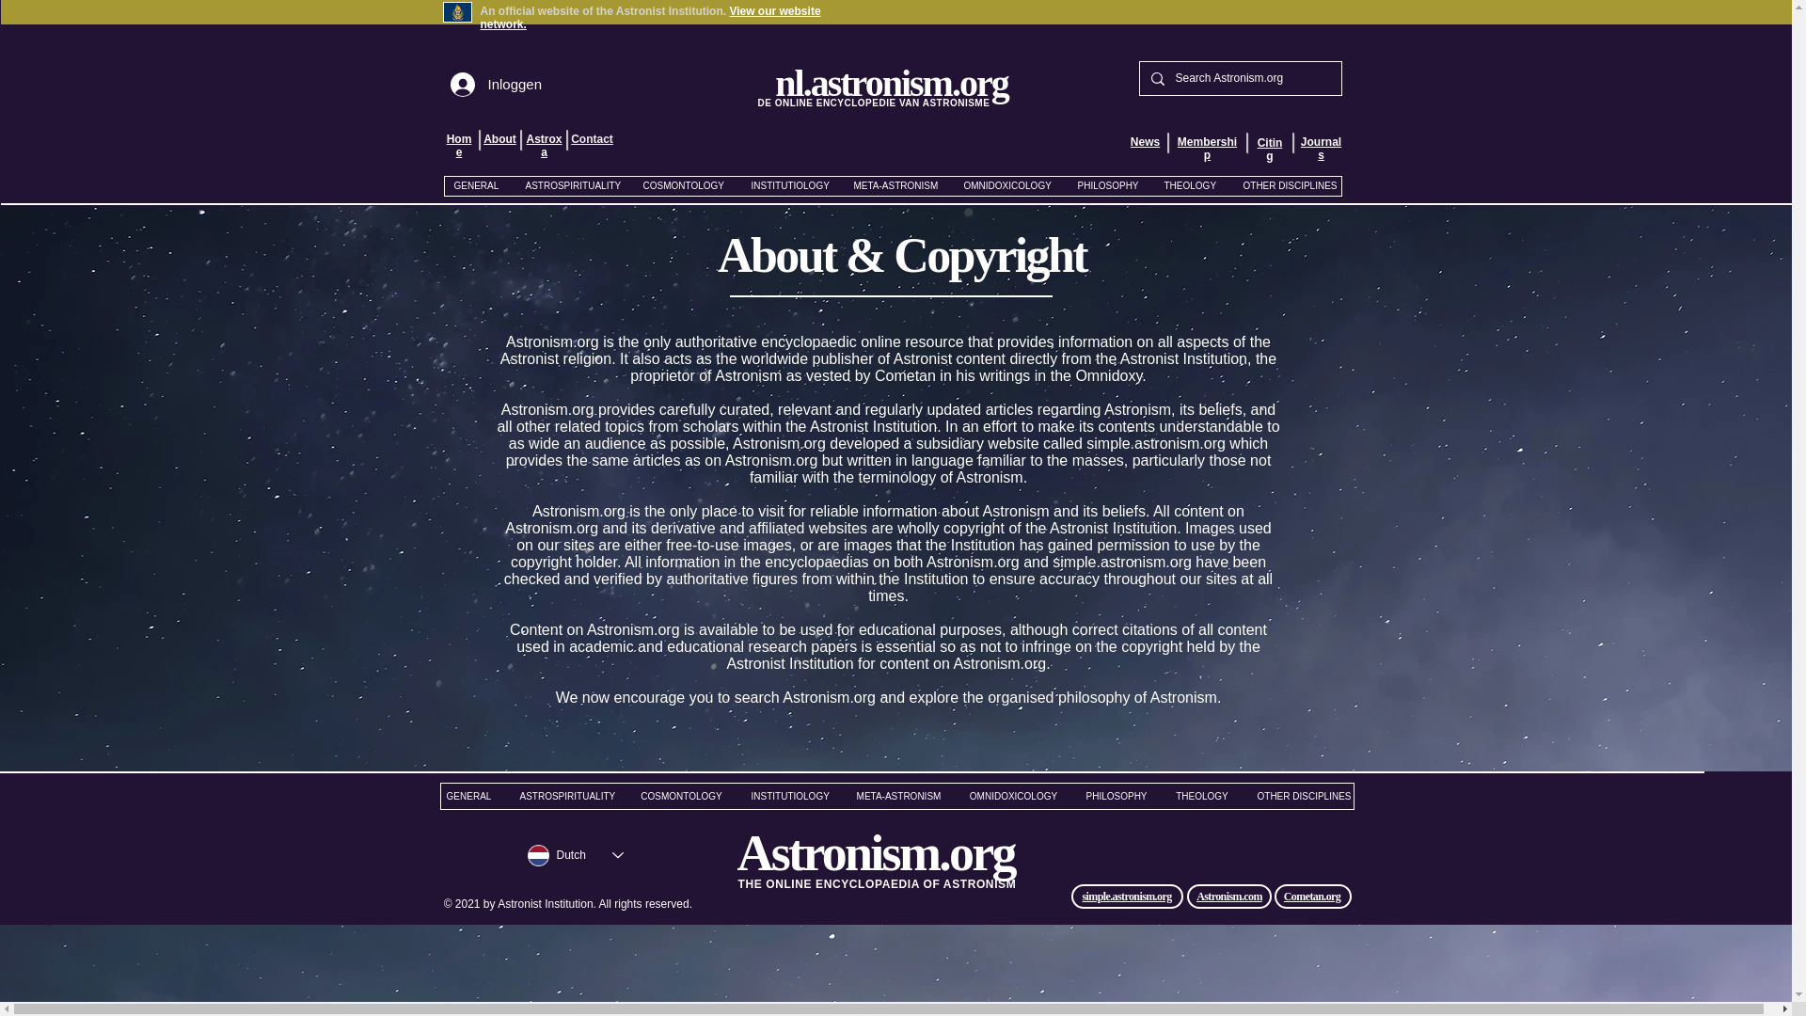 Image resolution: width=1806 pixels, height=1016 pixels. I want to click on About, so click(500, 139).